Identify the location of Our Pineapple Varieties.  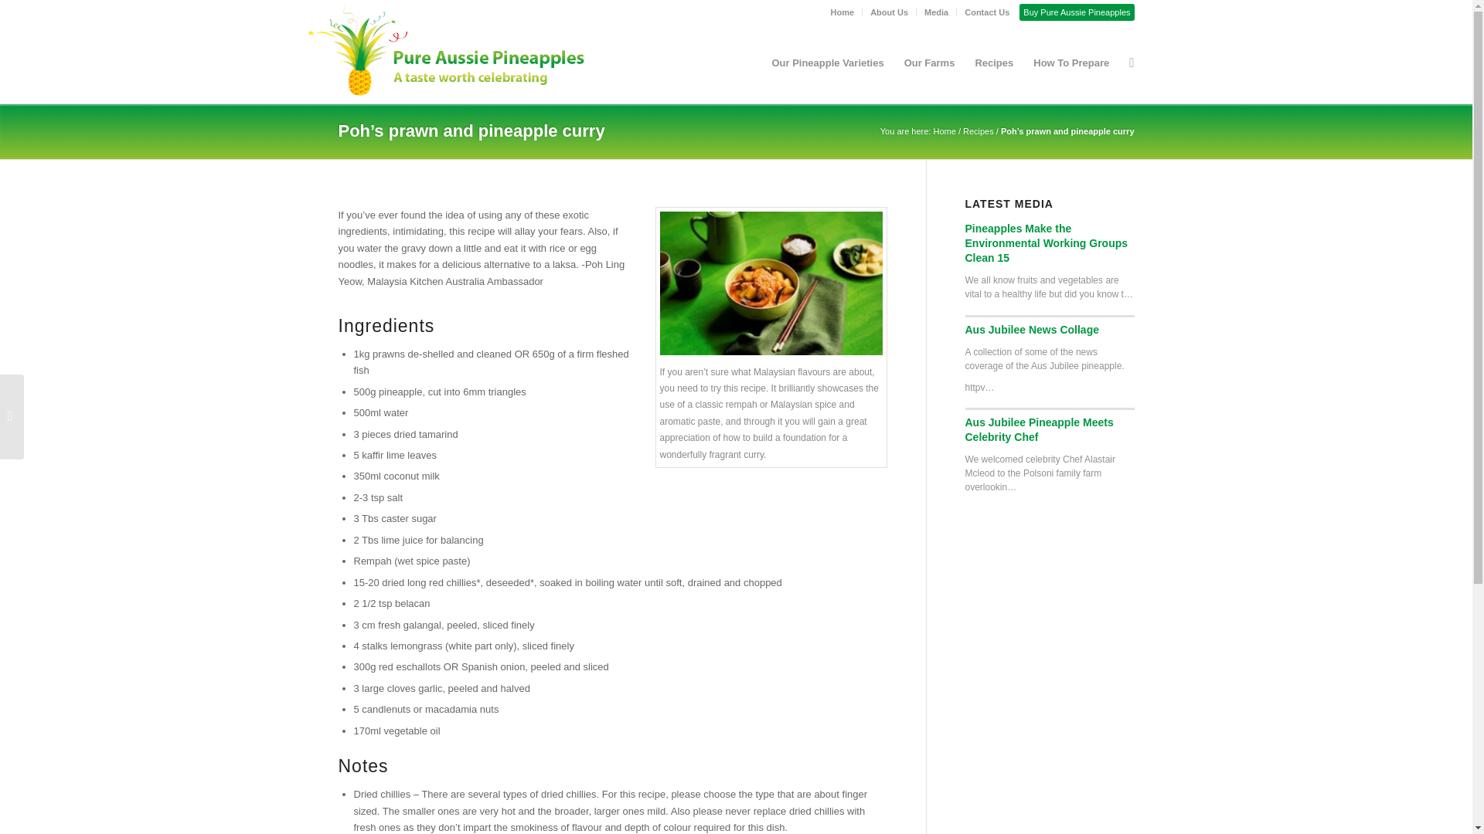
(827, 63).